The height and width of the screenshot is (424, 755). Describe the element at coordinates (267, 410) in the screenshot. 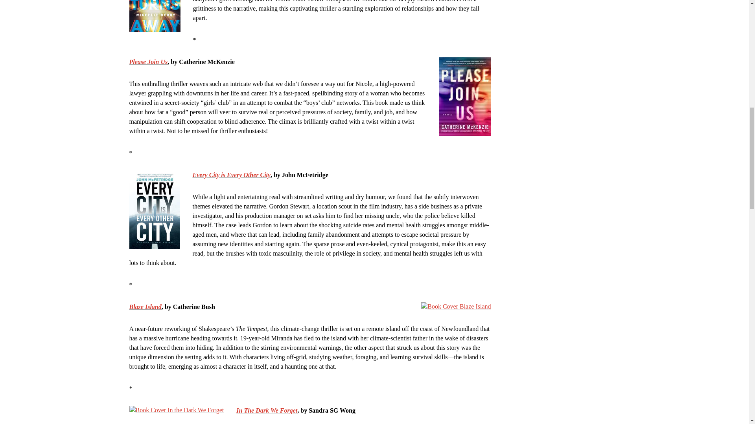

I see `In The Dark We Forget` at that location.